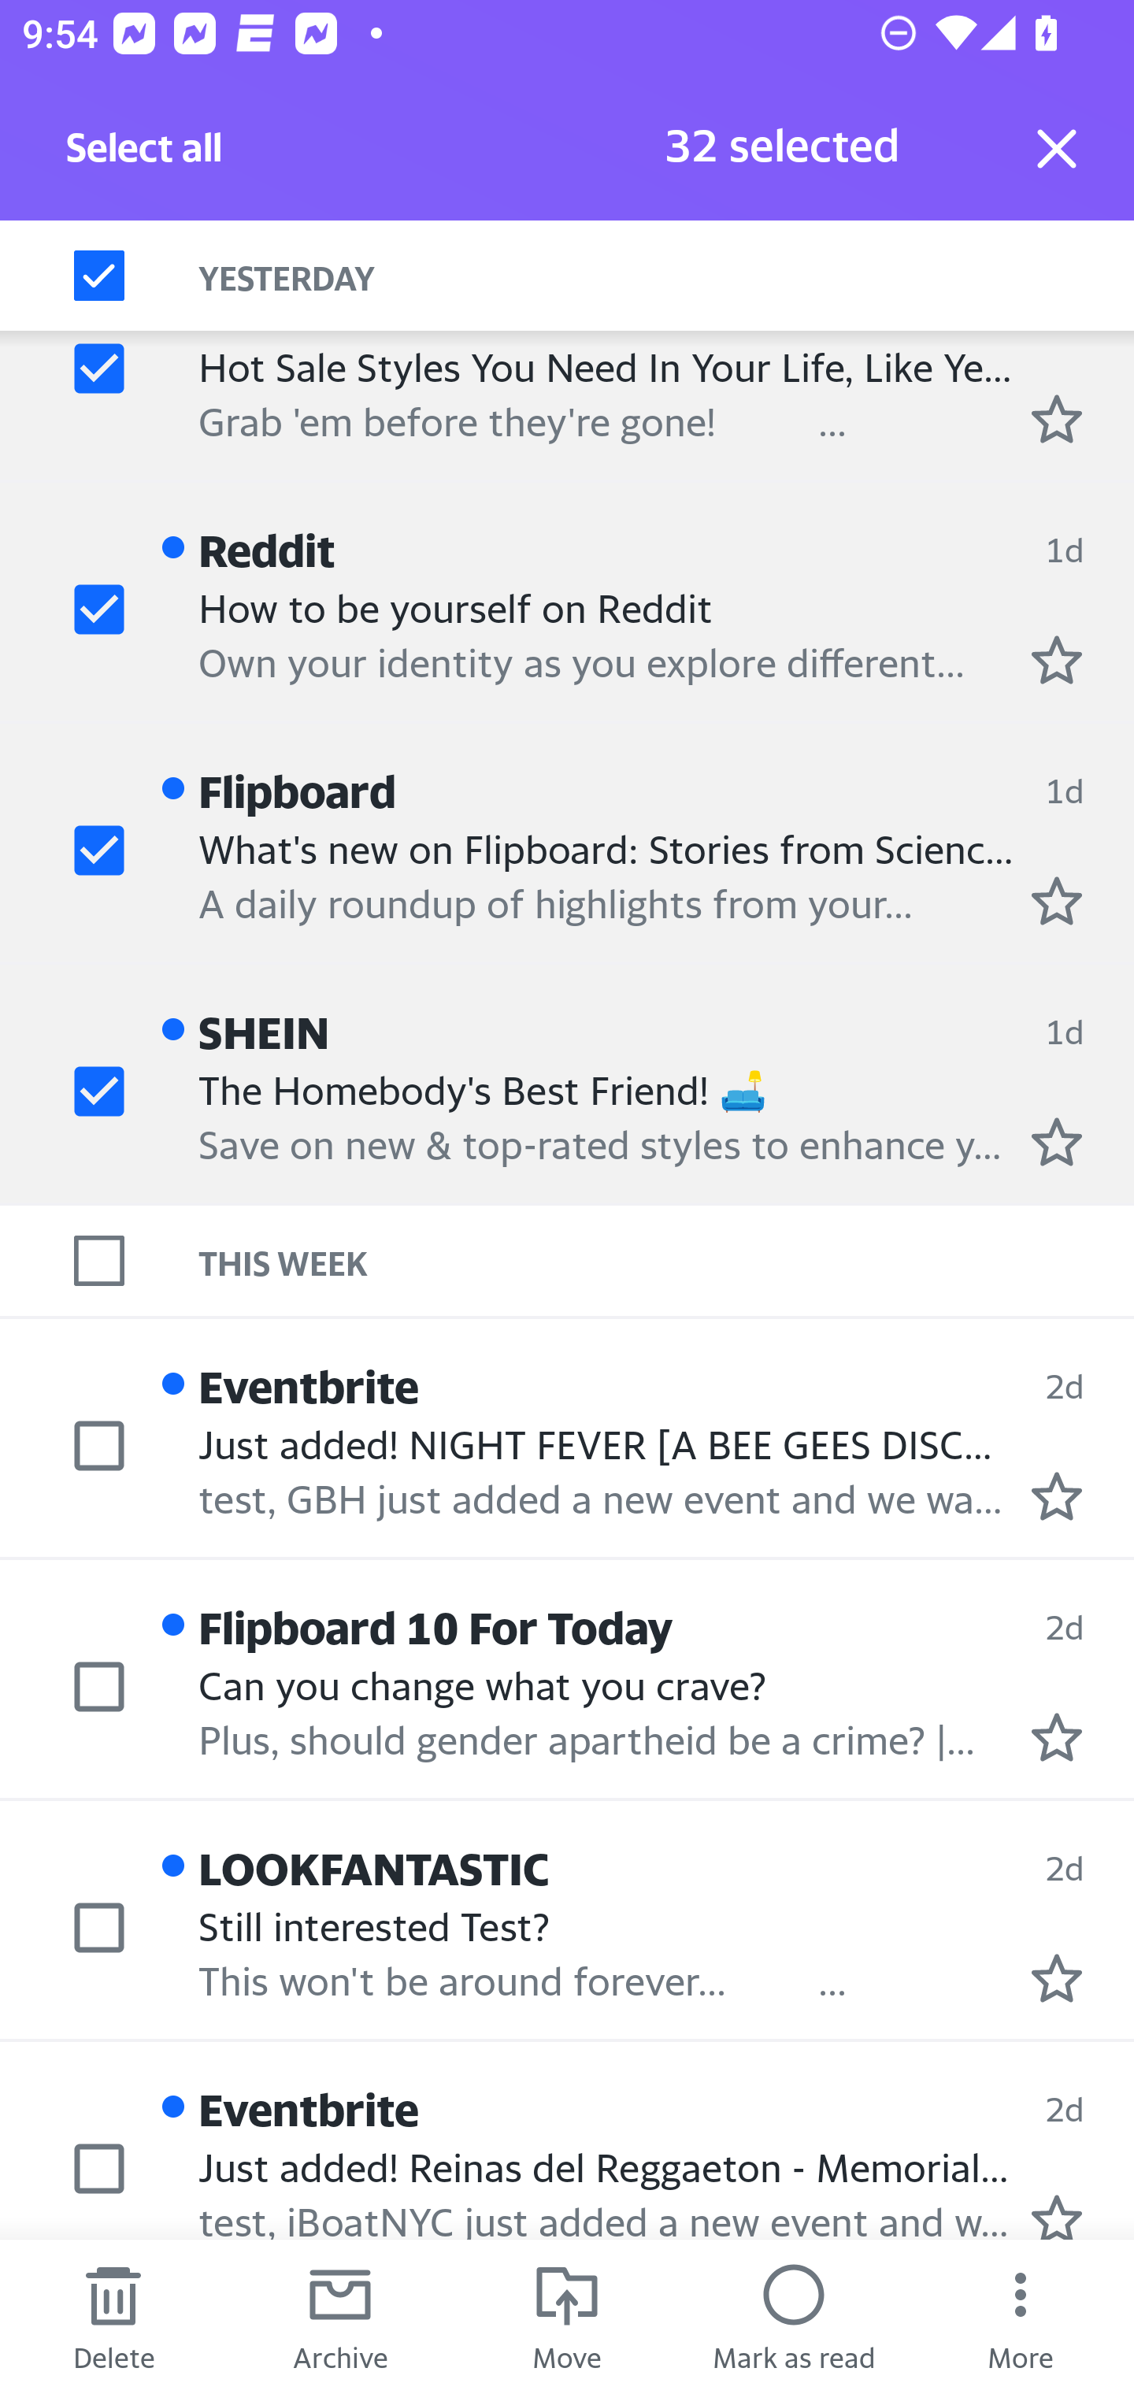 This screenshot has width=1134, height=2394. What do you see at coordinates (1021, 2317) in the screenshot?
I see `More` at bounding box center [1021, 2317].